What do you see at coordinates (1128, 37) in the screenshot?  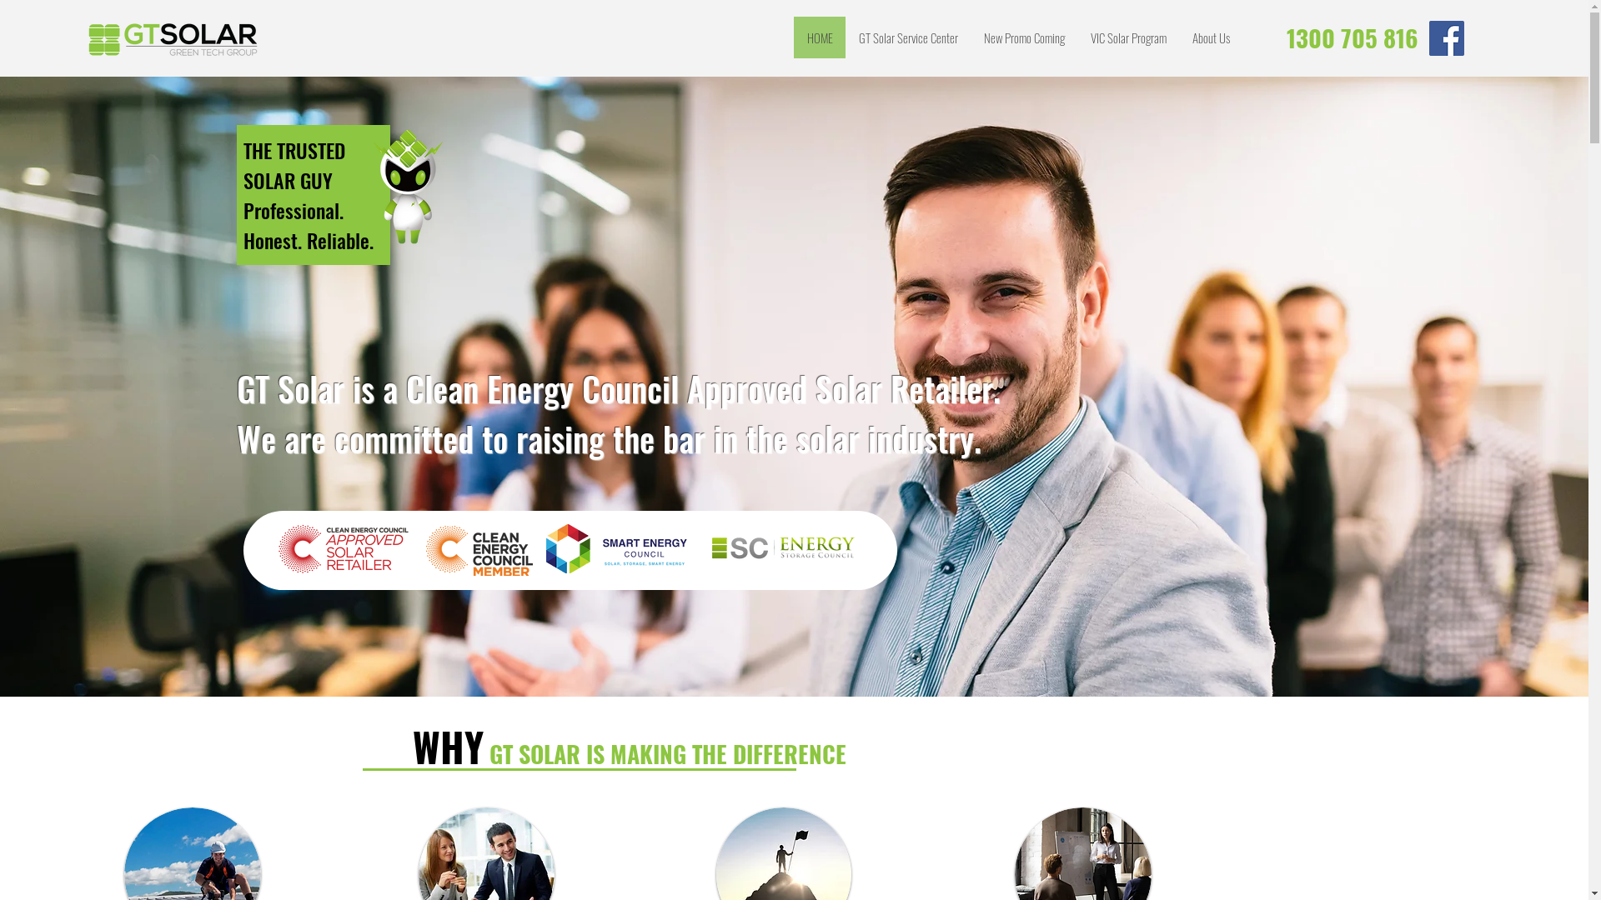 I see `VIC Solar Program` at bounding box center [1128, 37].